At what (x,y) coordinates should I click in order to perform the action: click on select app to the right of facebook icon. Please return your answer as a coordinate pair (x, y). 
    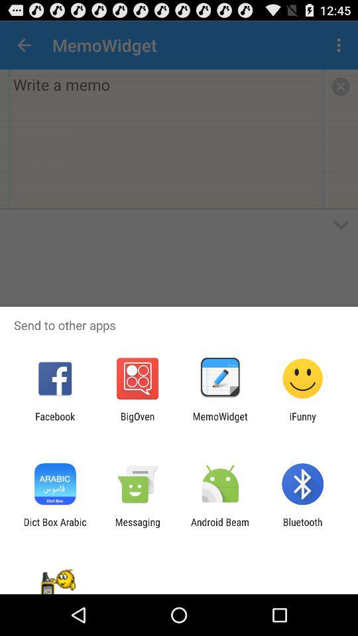
    Looking at the image, I should click on (137, 422).